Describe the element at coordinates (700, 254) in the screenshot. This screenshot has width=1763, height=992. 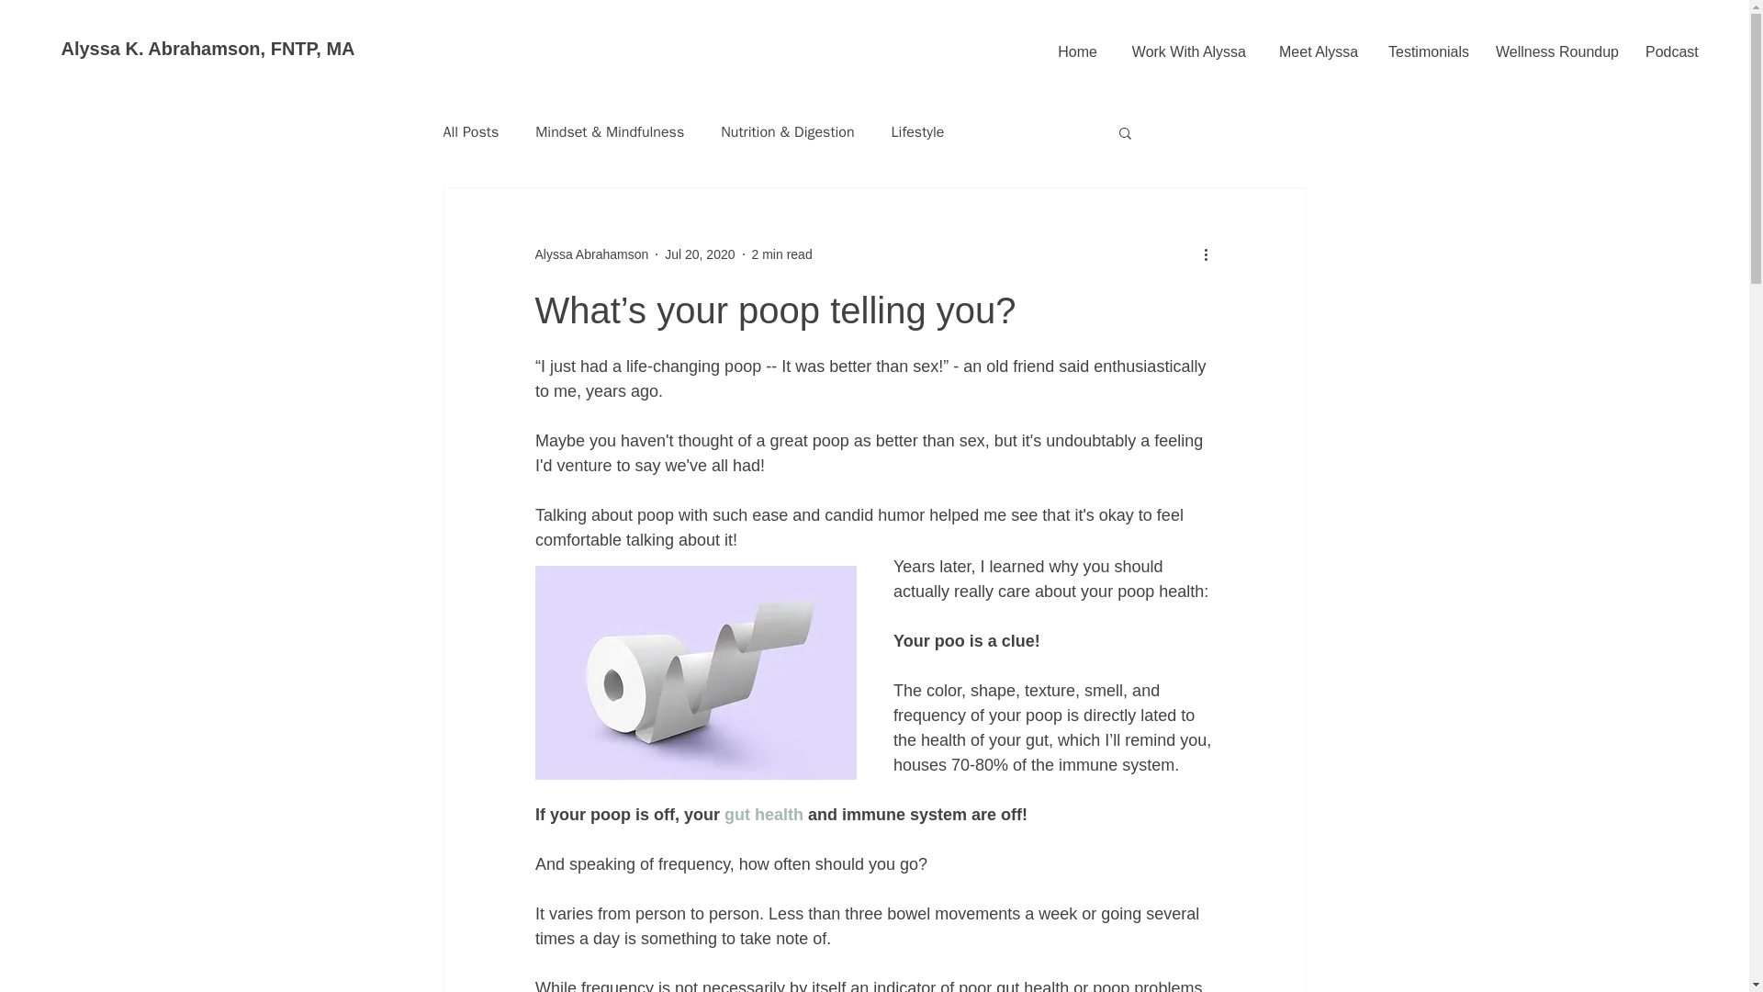
I see `Jul 20, 2020` at that location.